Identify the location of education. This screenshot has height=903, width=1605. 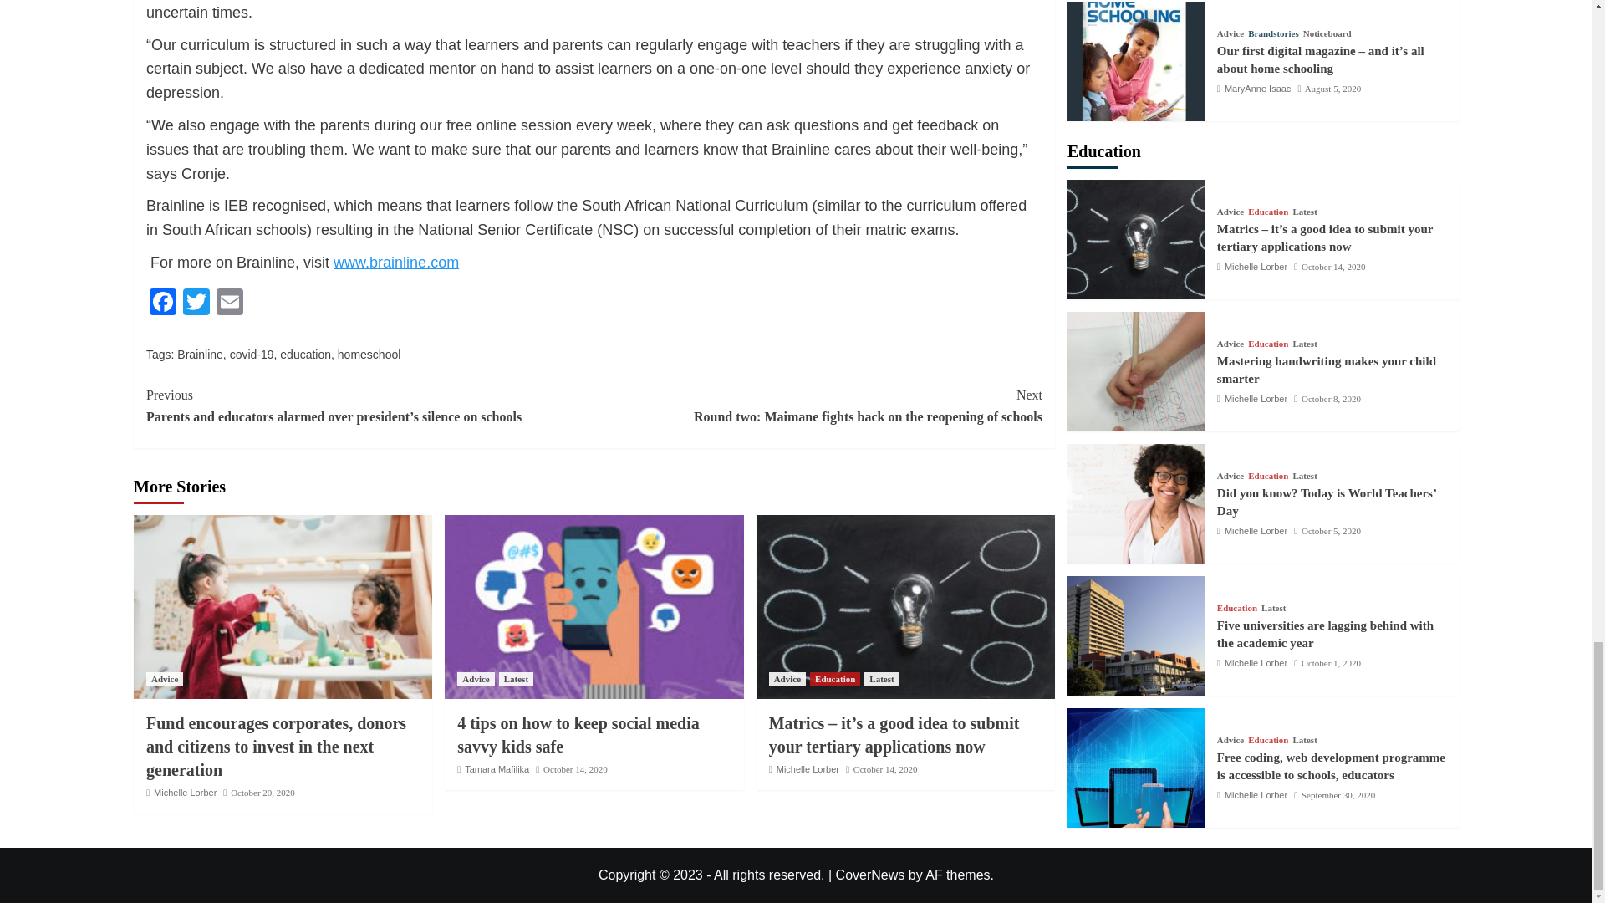
(304, 355).